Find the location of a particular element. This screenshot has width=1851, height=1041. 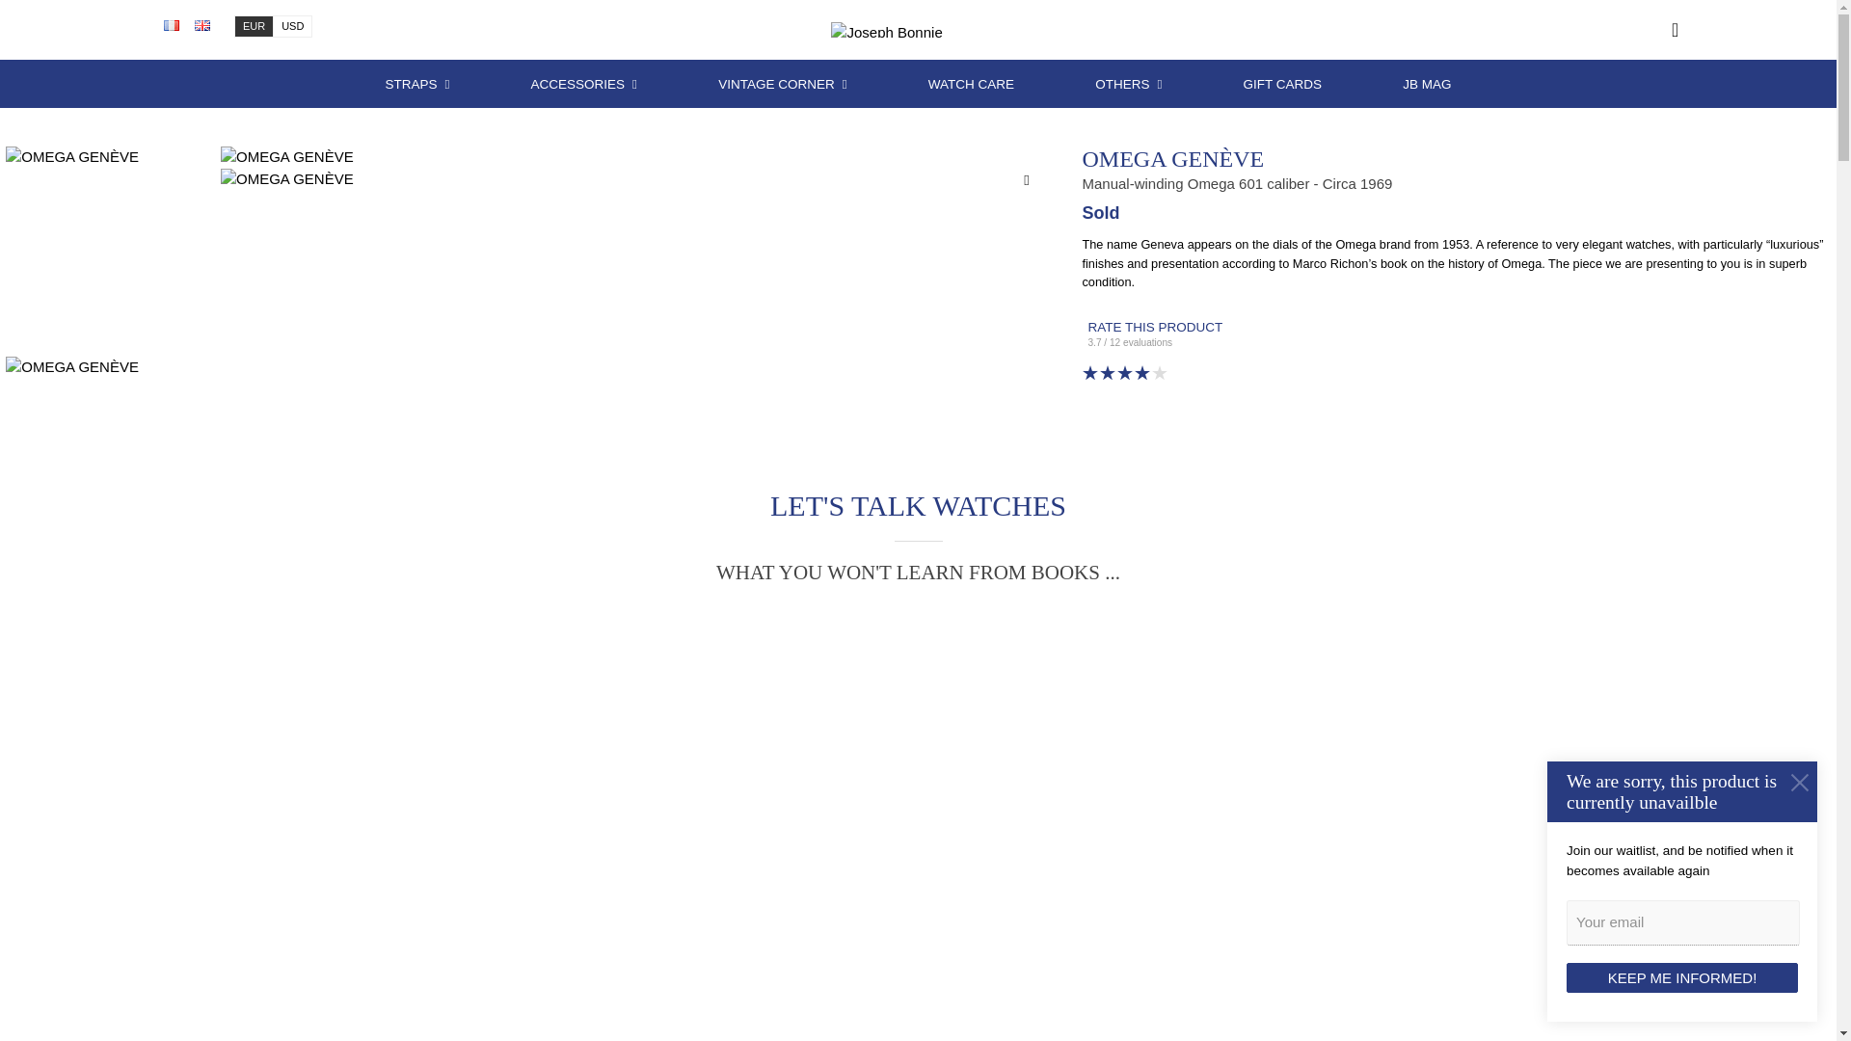

Subscribe! is located at coordinates (1643, 30).